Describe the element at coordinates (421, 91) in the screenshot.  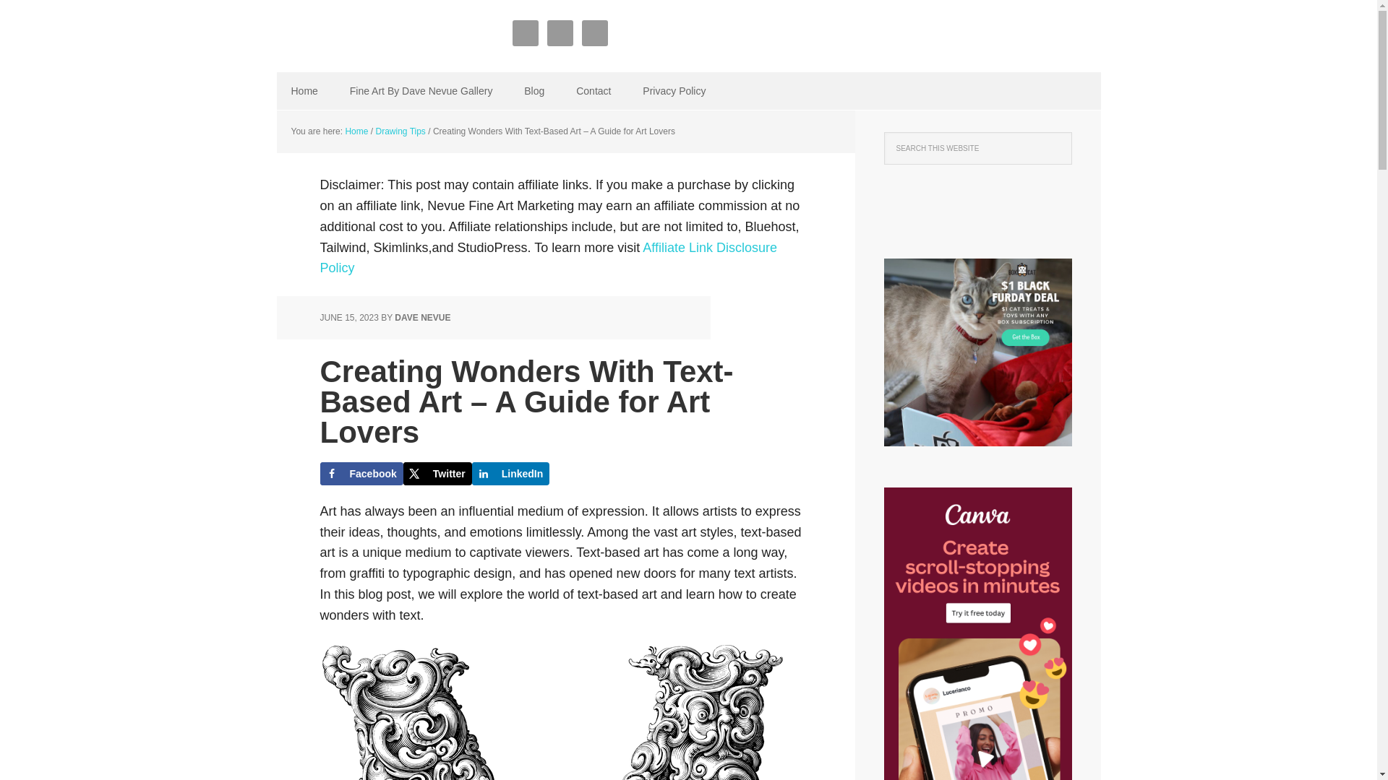
I see `Fine Art By Dave Nevue Gallery` at that location.